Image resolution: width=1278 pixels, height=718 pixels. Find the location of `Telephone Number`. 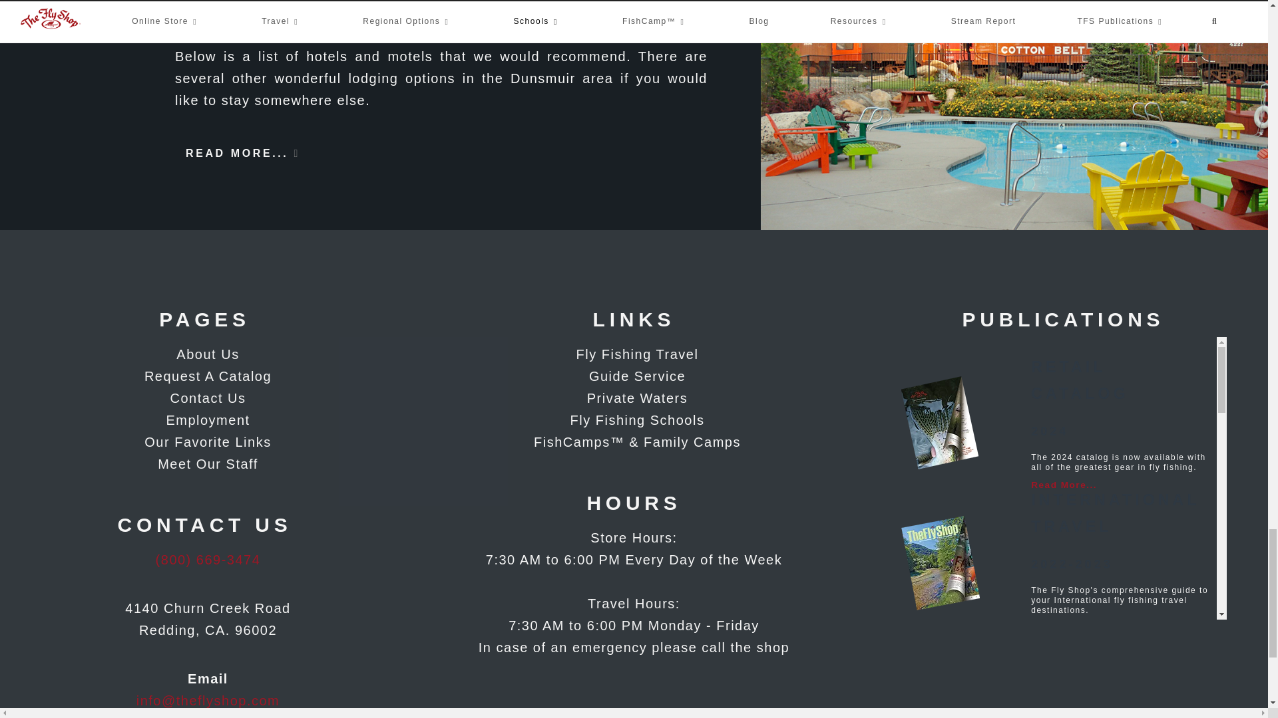

Telephone Number is located at coordinates (208, 560).